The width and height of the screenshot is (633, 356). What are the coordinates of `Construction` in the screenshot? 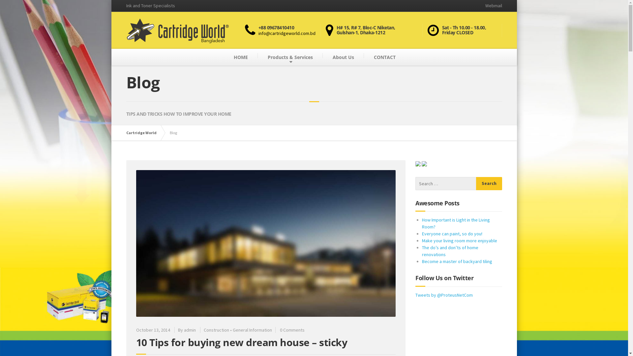 It's located at (216, 330).